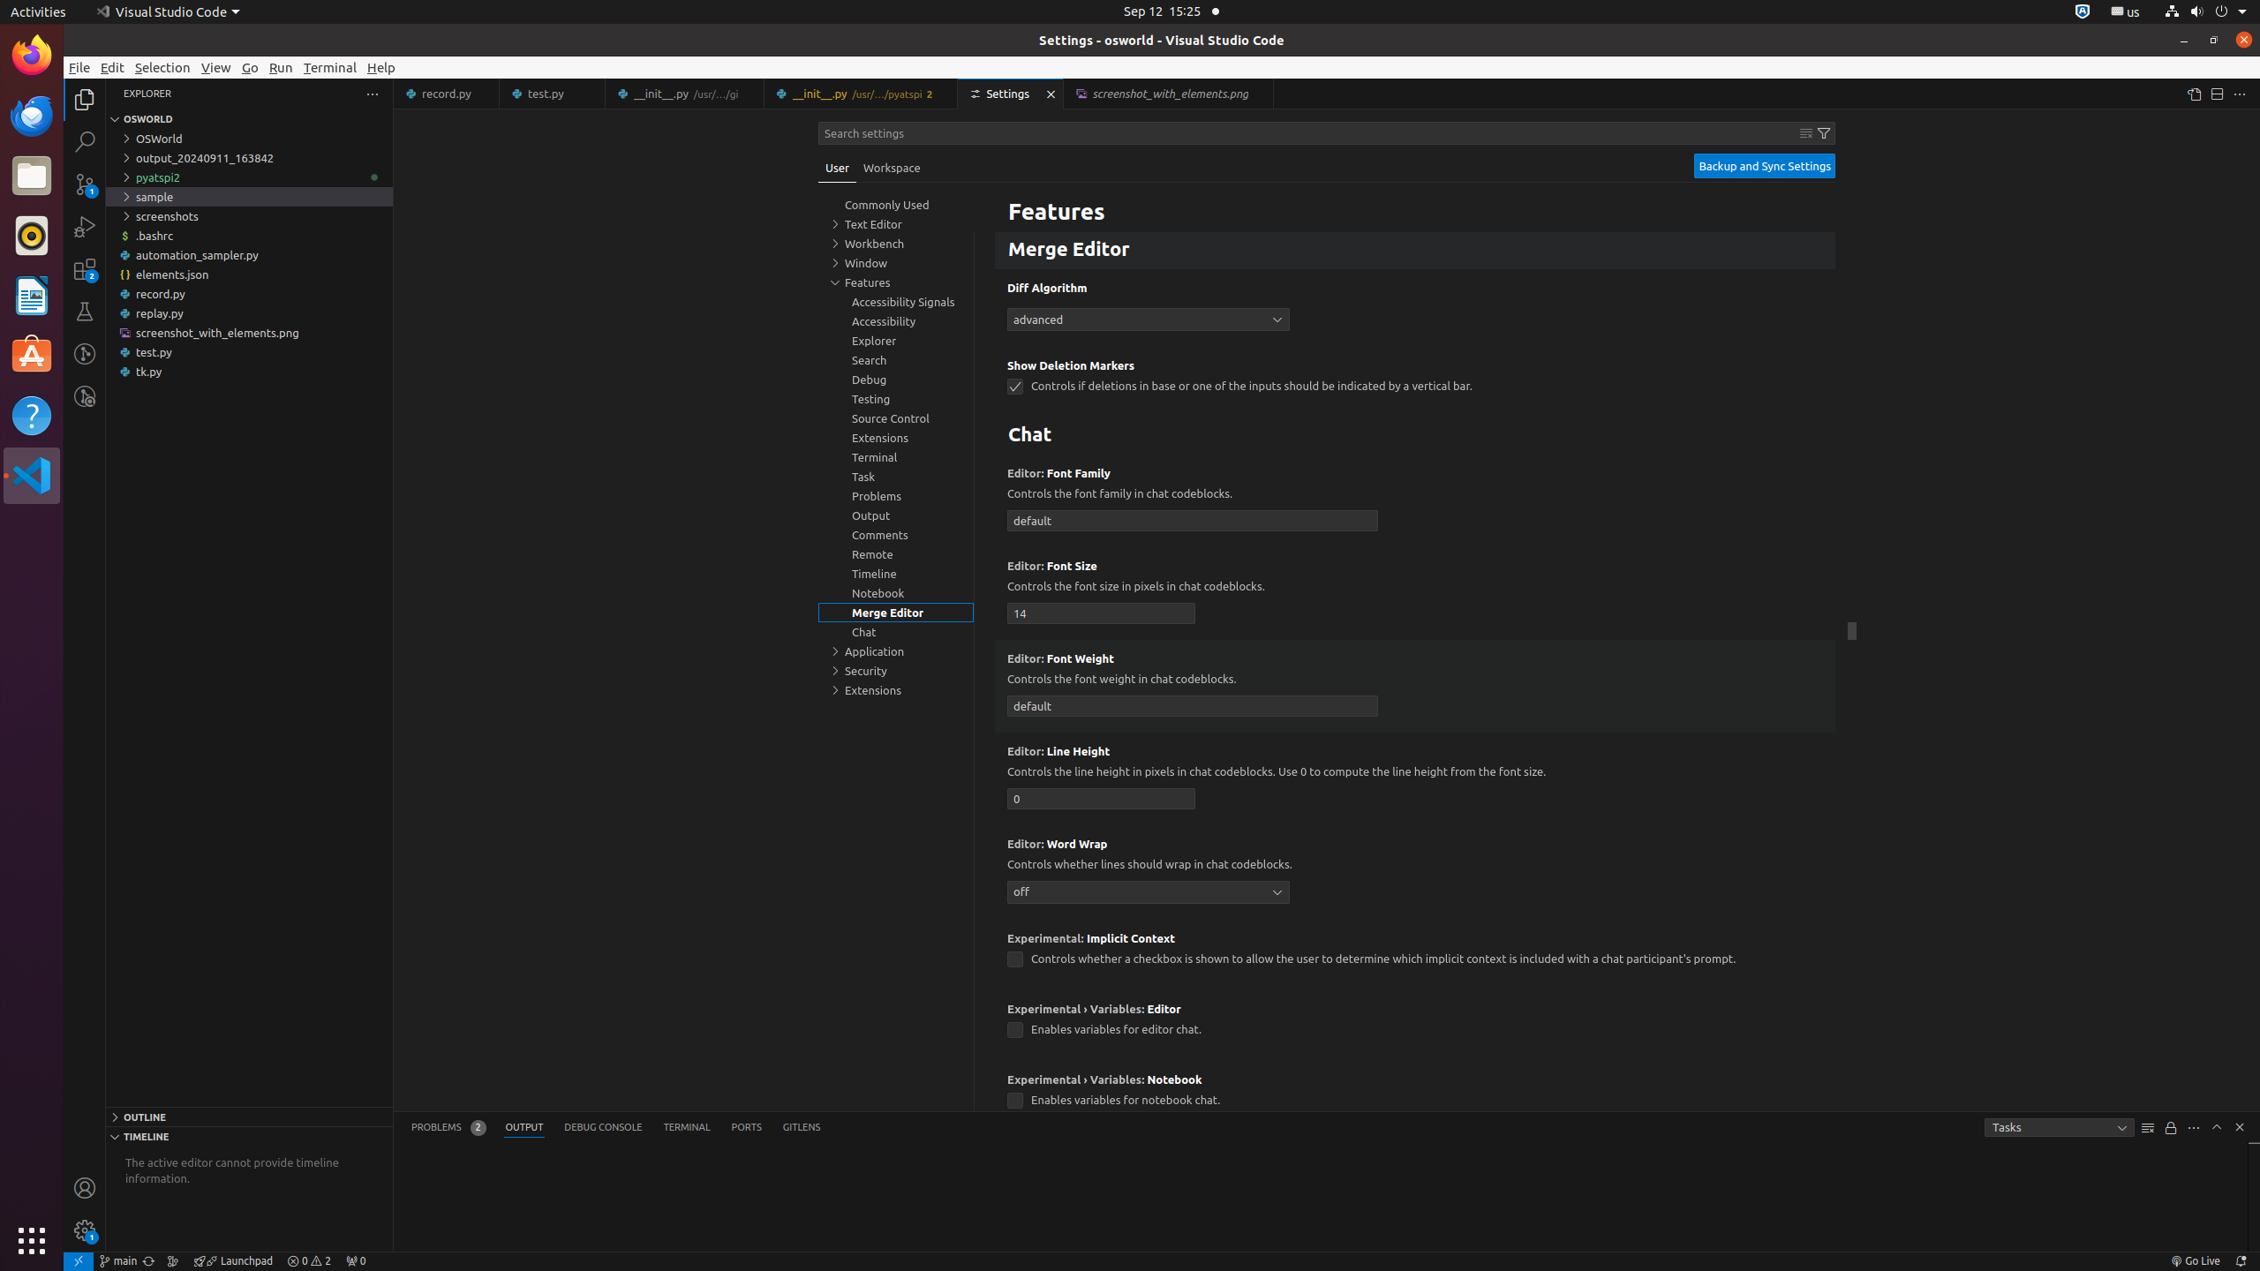  I want to click on No Ports Forwarded, so click(356, 1261).